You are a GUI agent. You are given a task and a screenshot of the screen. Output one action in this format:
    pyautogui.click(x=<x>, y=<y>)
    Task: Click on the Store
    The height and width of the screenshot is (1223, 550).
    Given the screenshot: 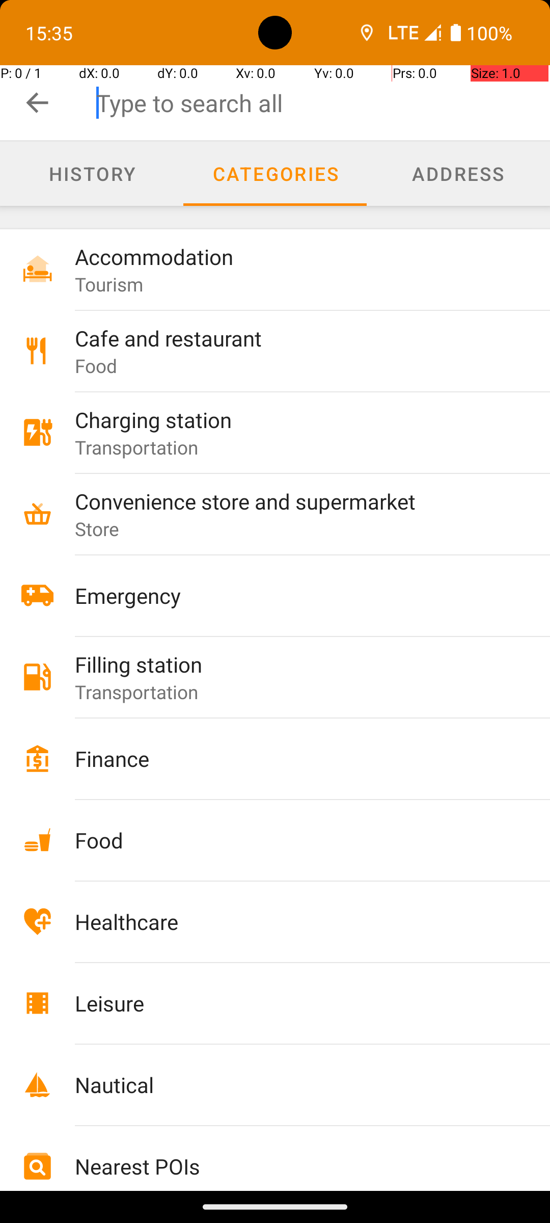 What is the action you would take?
    pyautogui.click(x=97, y=529)
    